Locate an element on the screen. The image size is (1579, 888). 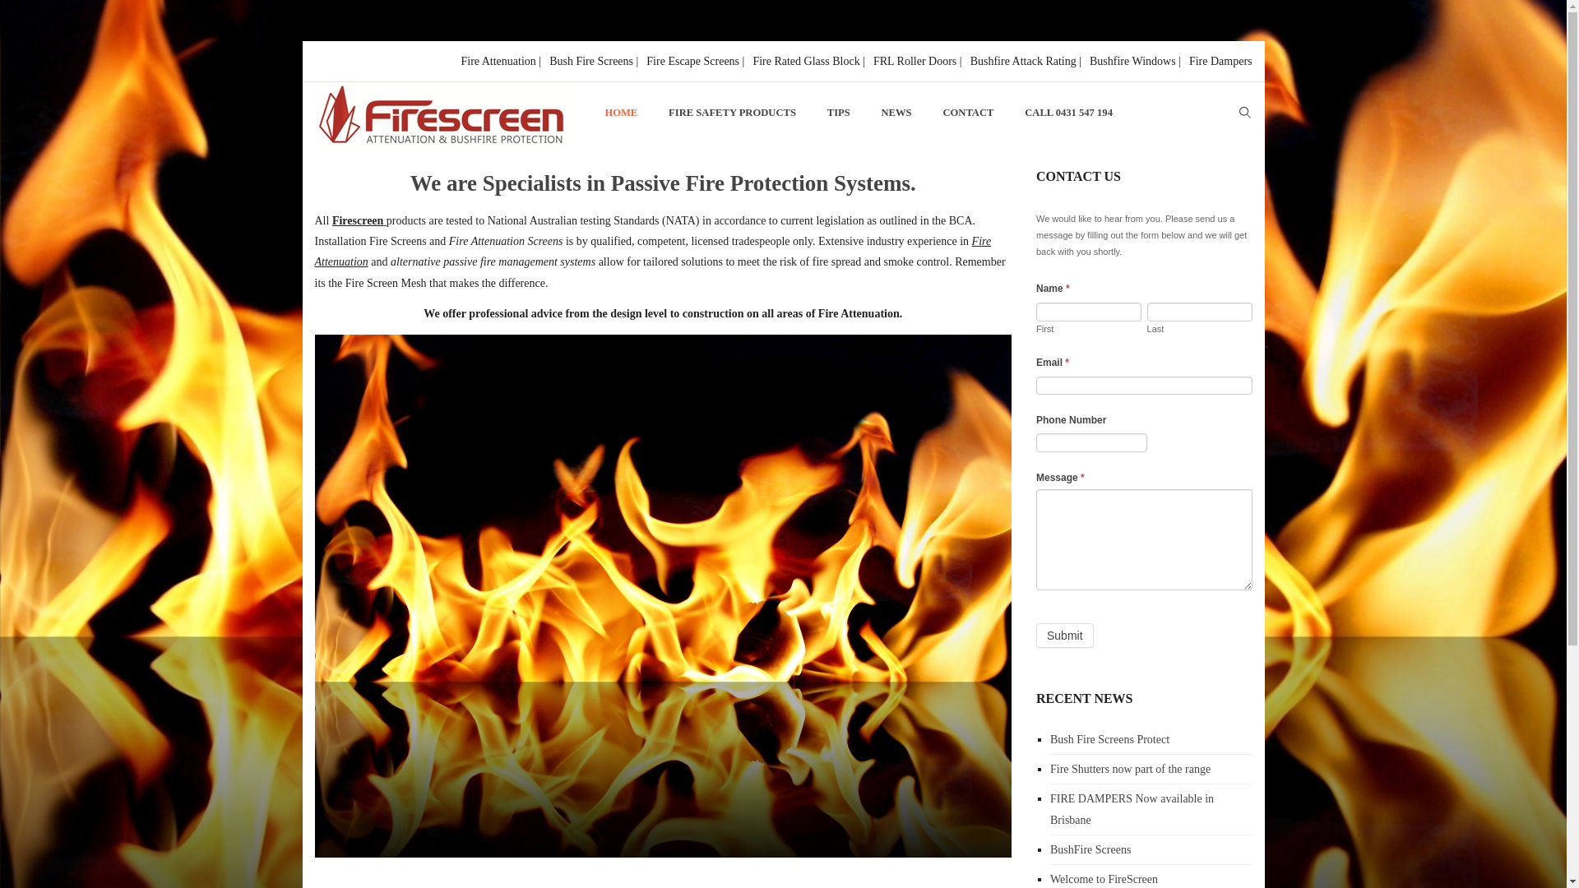
BushFire Screens is located at coordinates (1090, 850).